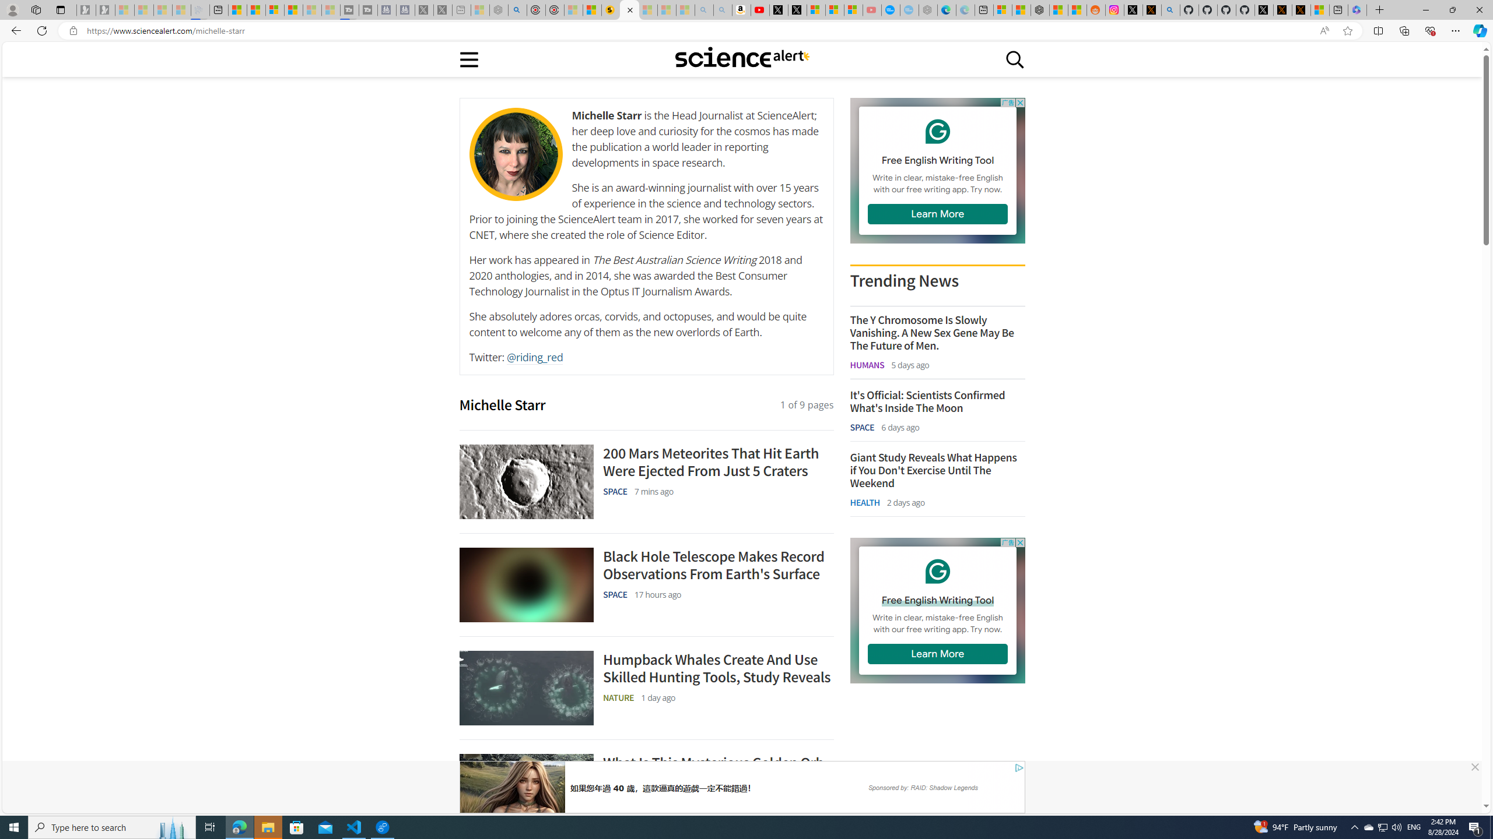 The height and width of the screenshot is (839, 1493). Describe the element at coordinates (479, 10) in the screenshot. I see `Wildlife - MSN - Sleeping` at that location.